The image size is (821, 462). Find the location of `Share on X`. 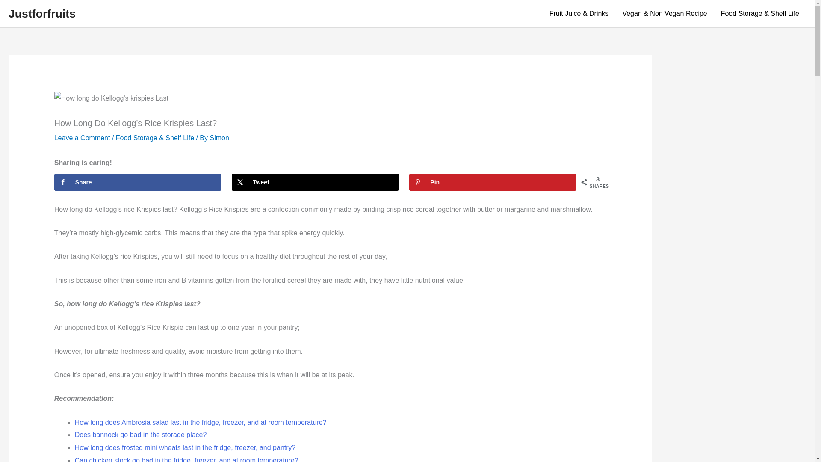

Share on X is located at coordinates (315, 182).